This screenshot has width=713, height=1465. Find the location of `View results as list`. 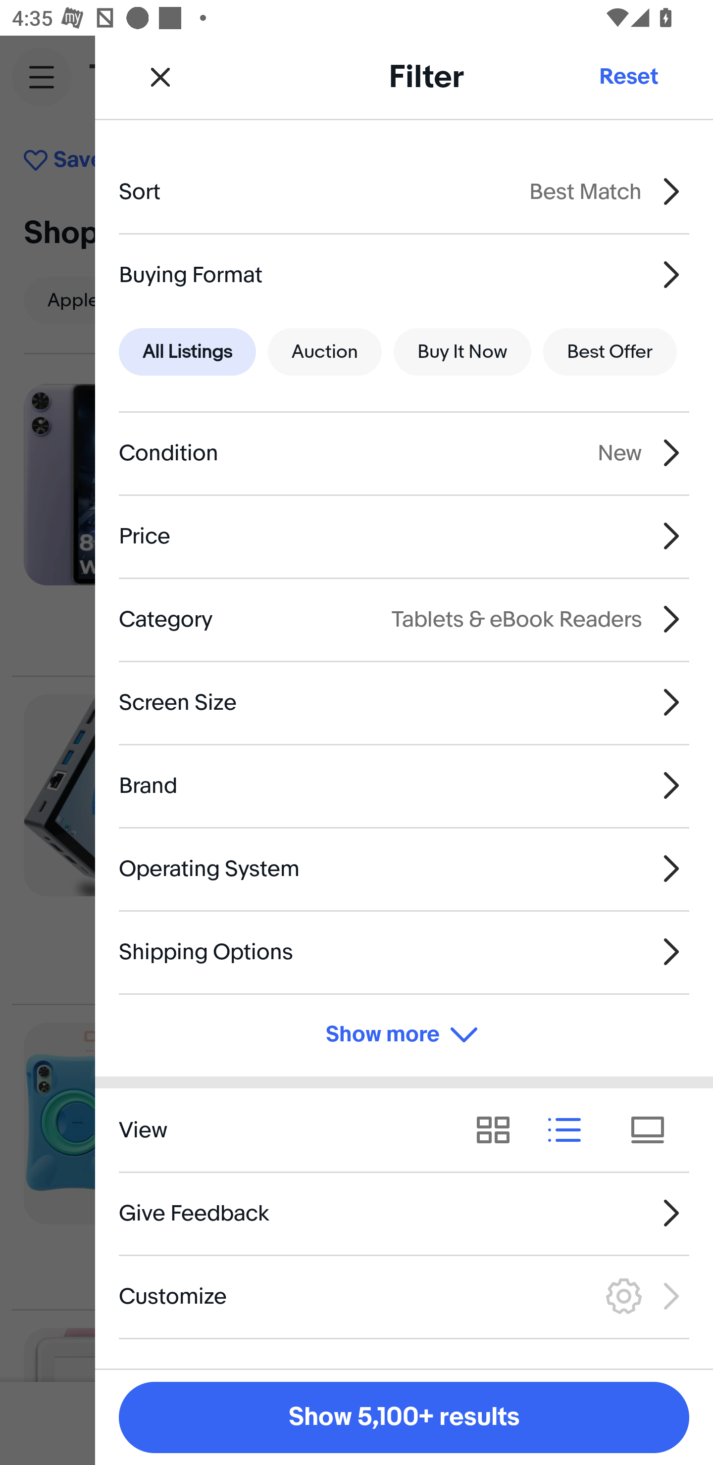

View results as list is located at coordinates (570, 1130).